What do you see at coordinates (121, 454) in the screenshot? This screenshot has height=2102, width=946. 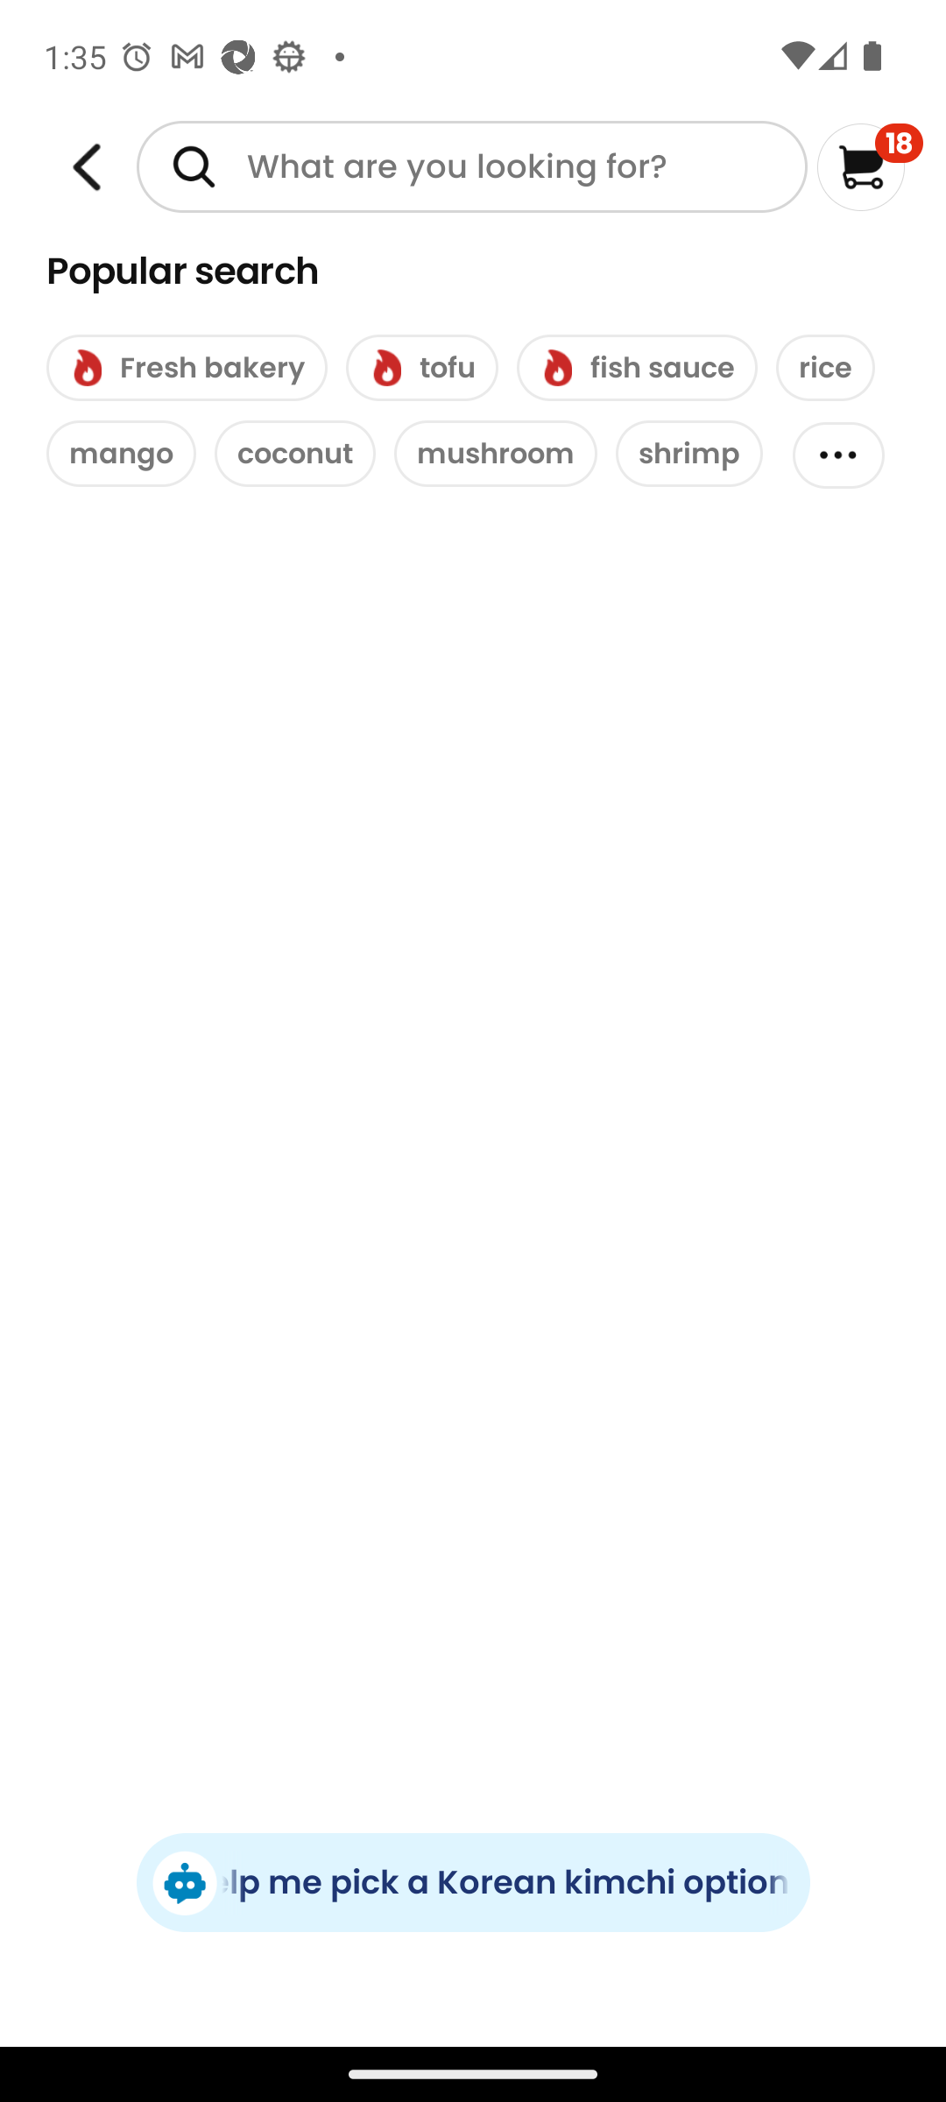 I see `mango` at bounding box center [121, 454].